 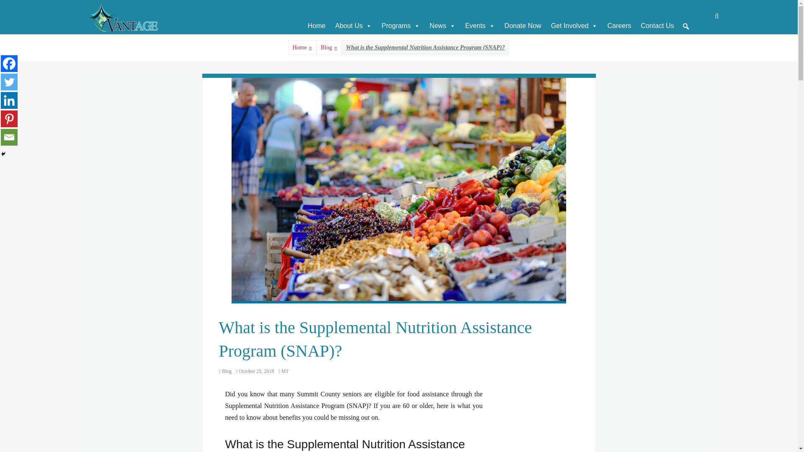 I want to click on Hide, so click(x=3, y=154).